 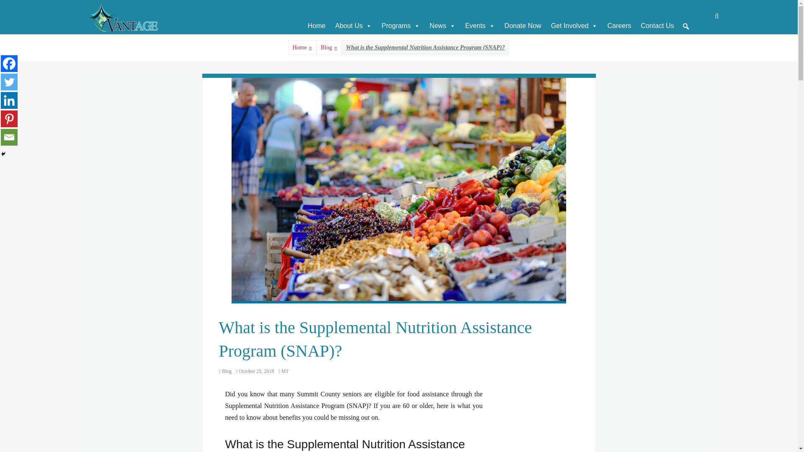 I want to click on Hide, so click(x=3, y=154).